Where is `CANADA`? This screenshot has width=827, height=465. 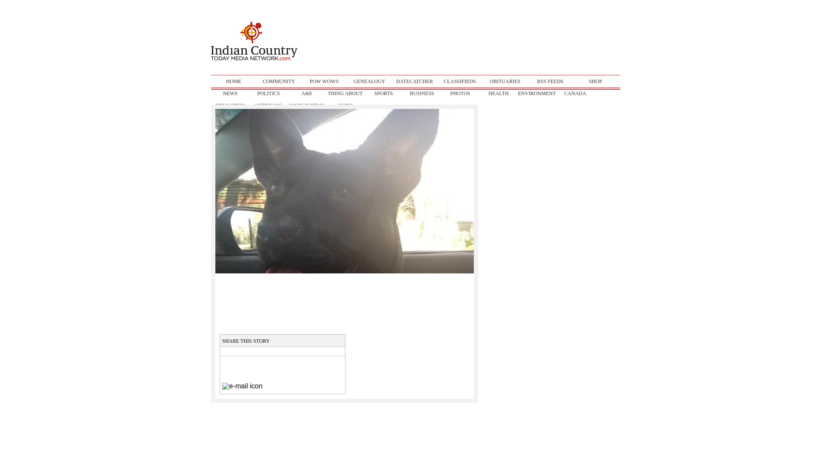
CANADA is located at coordinates (575, 93).